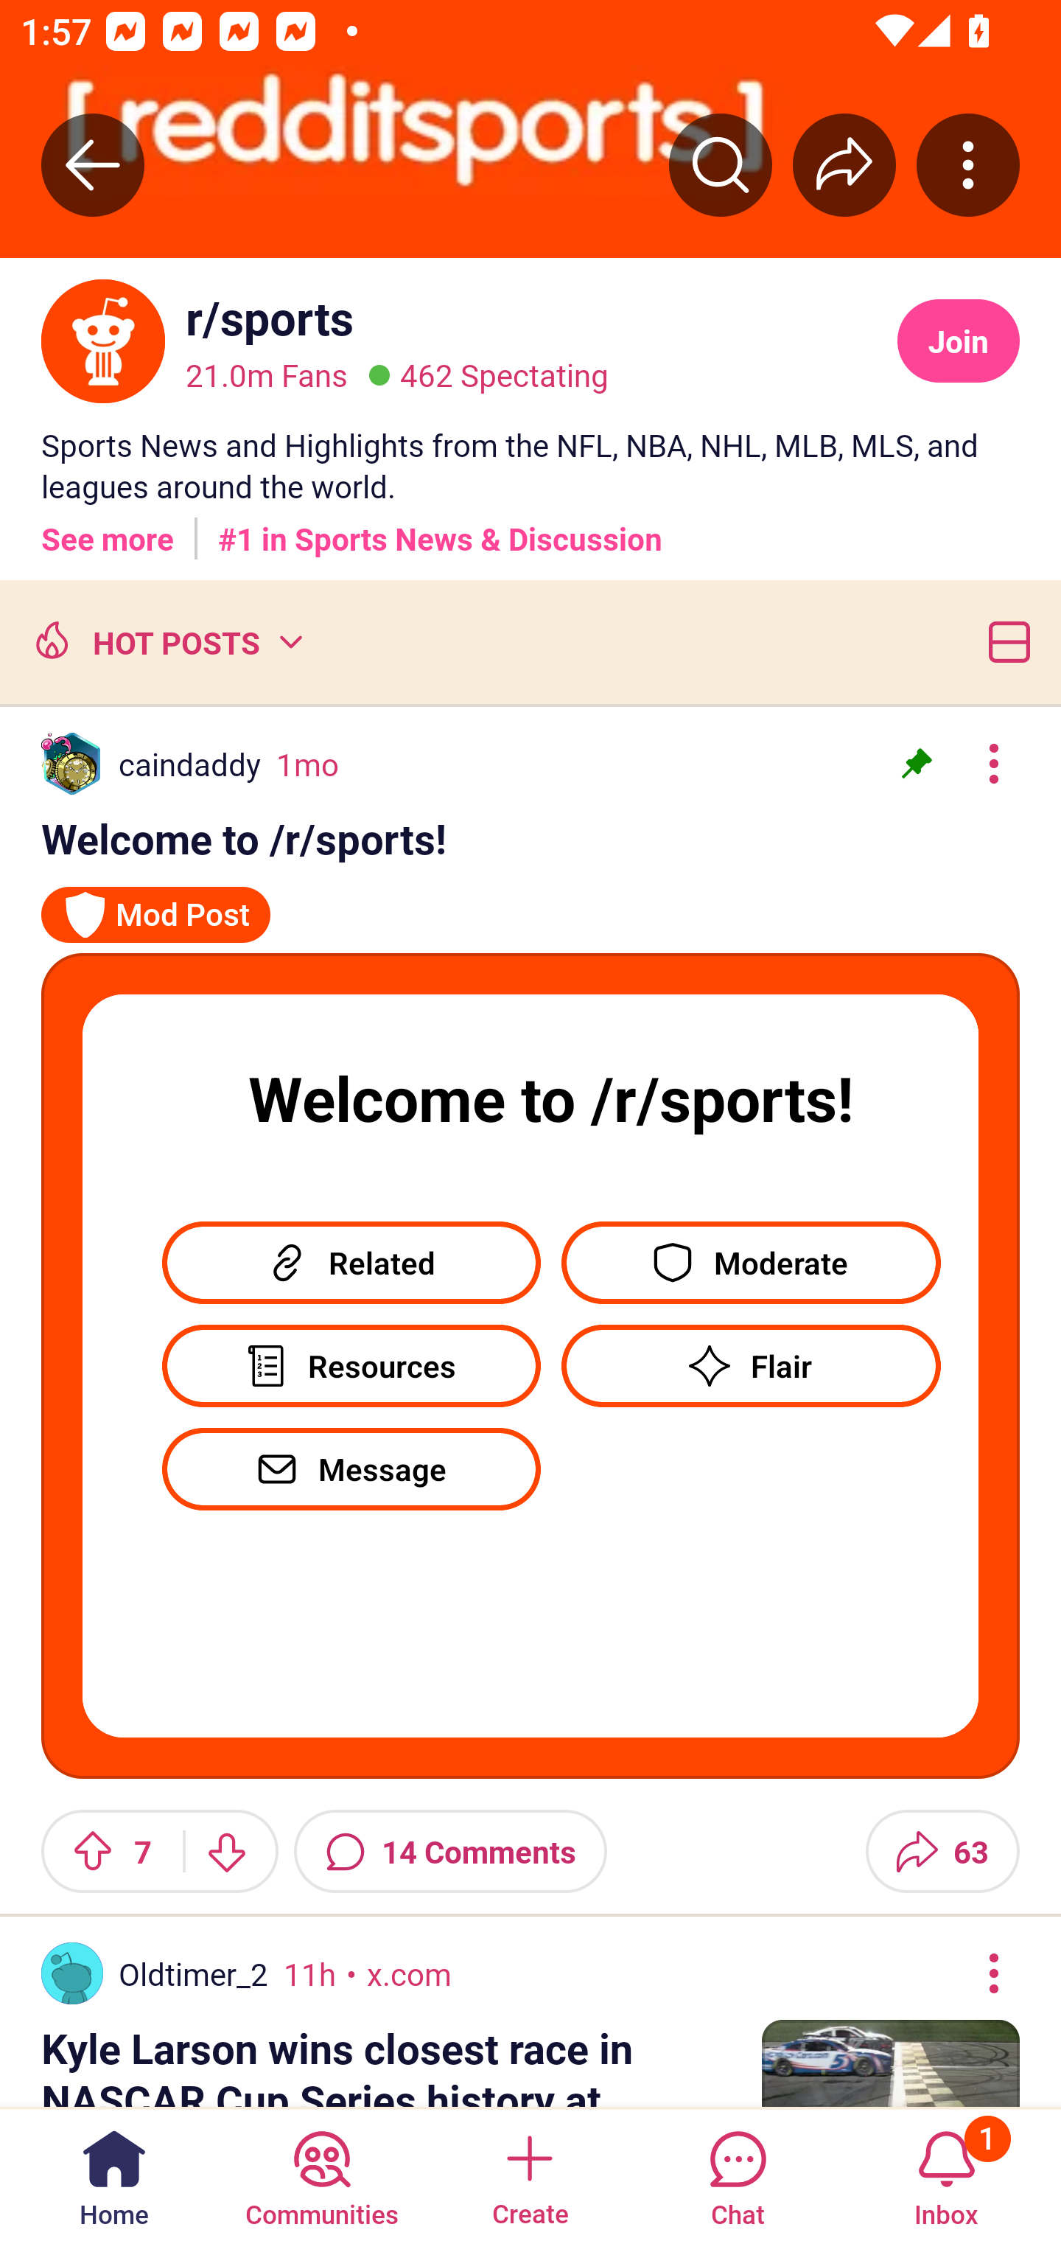 This screenshot has height=2241, width=1061. Describe the element at coordinates (156, 903) in the screenshot. I see `￼ Mod Post` at that location.